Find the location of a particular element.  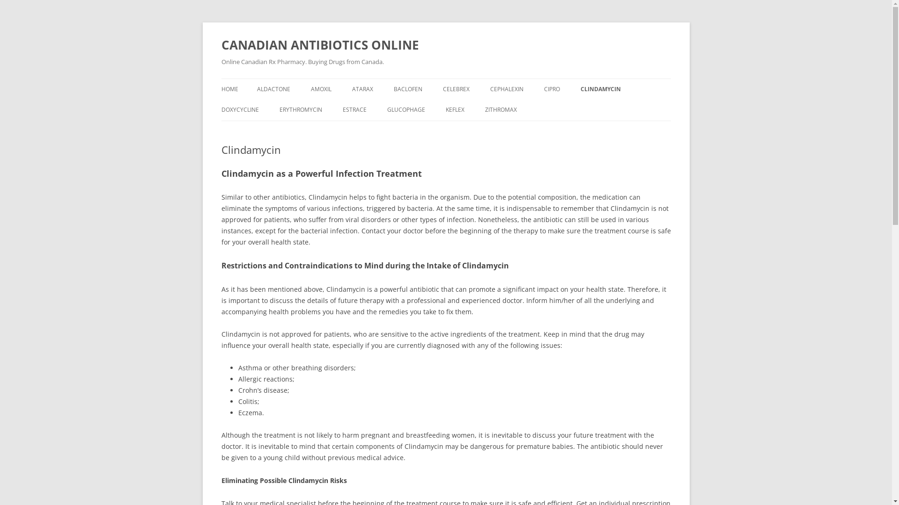

CEPHALEXIN is located at coordinates (507, 89).